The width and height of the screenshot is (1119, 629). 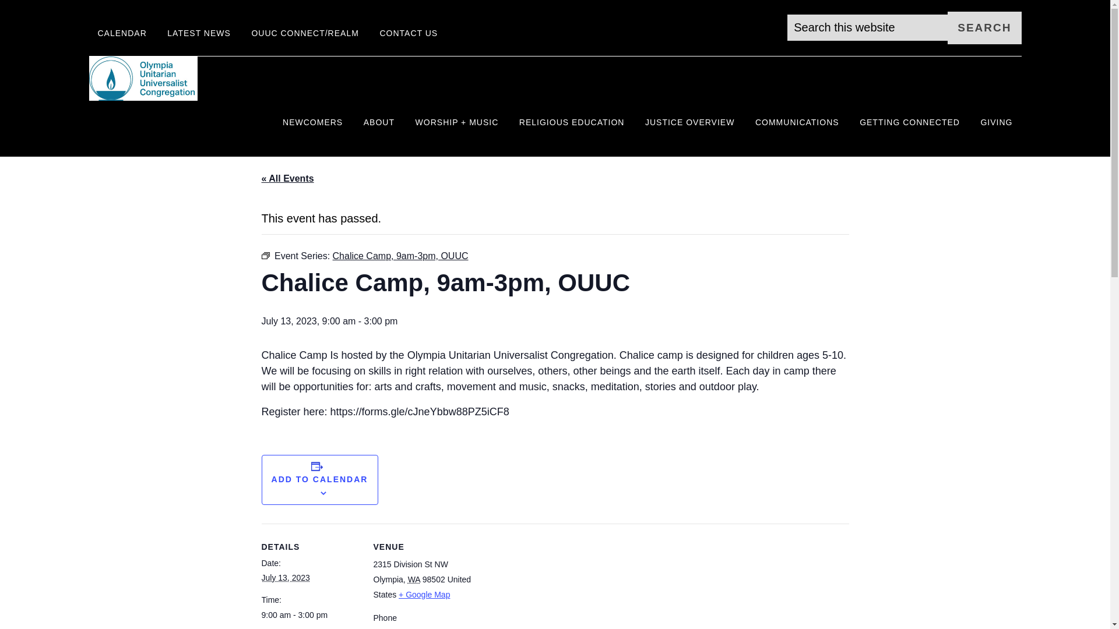 I want to click on CALENDAR, so click(x=121, y=34).